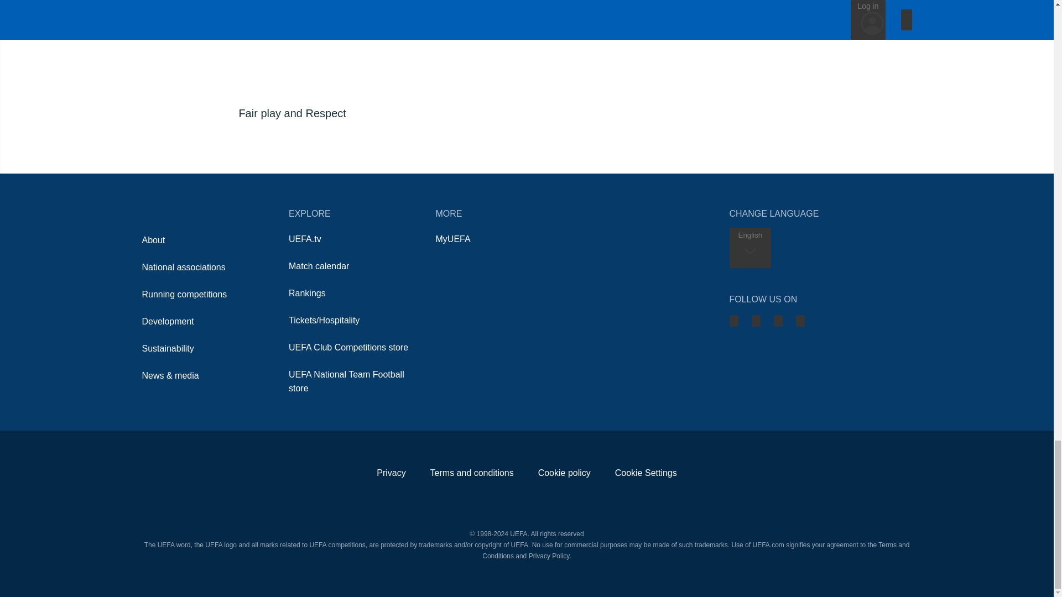 The image size is (1062, 597). What do you see at coordinates (167, 348) in the screenshot?
I see `Sustainability` at bounding box center [167, 348].